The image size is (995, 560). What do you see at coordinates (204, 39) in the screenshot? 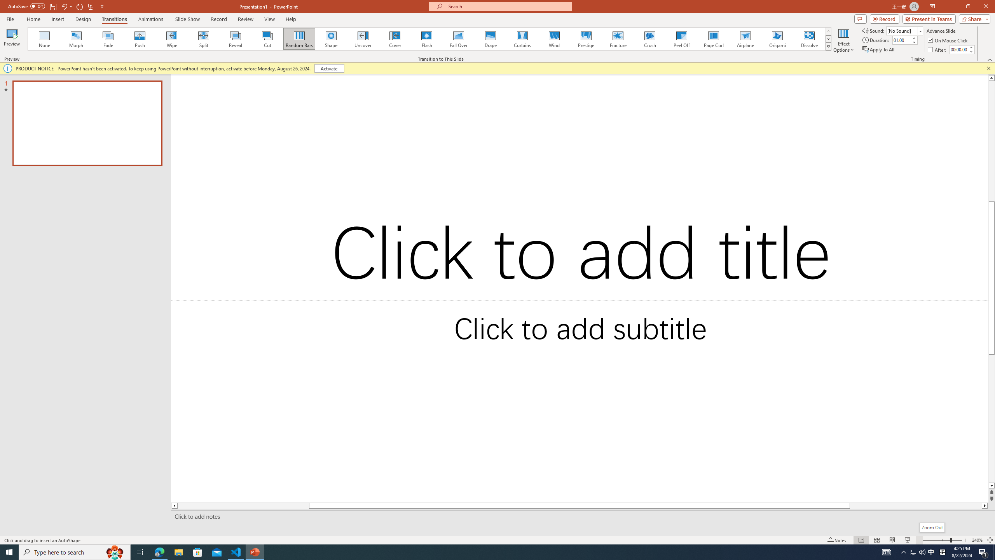
I see `Split` at bounding box center [204, 39].